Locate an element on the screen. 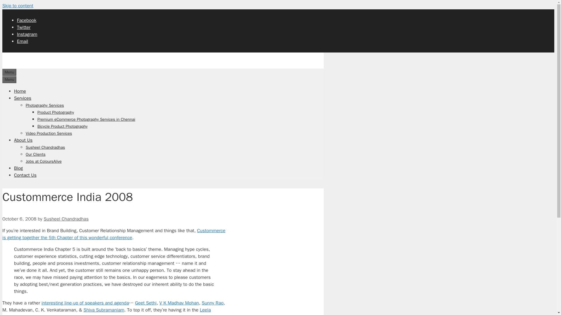  Services is located at coordinates (23, 98).